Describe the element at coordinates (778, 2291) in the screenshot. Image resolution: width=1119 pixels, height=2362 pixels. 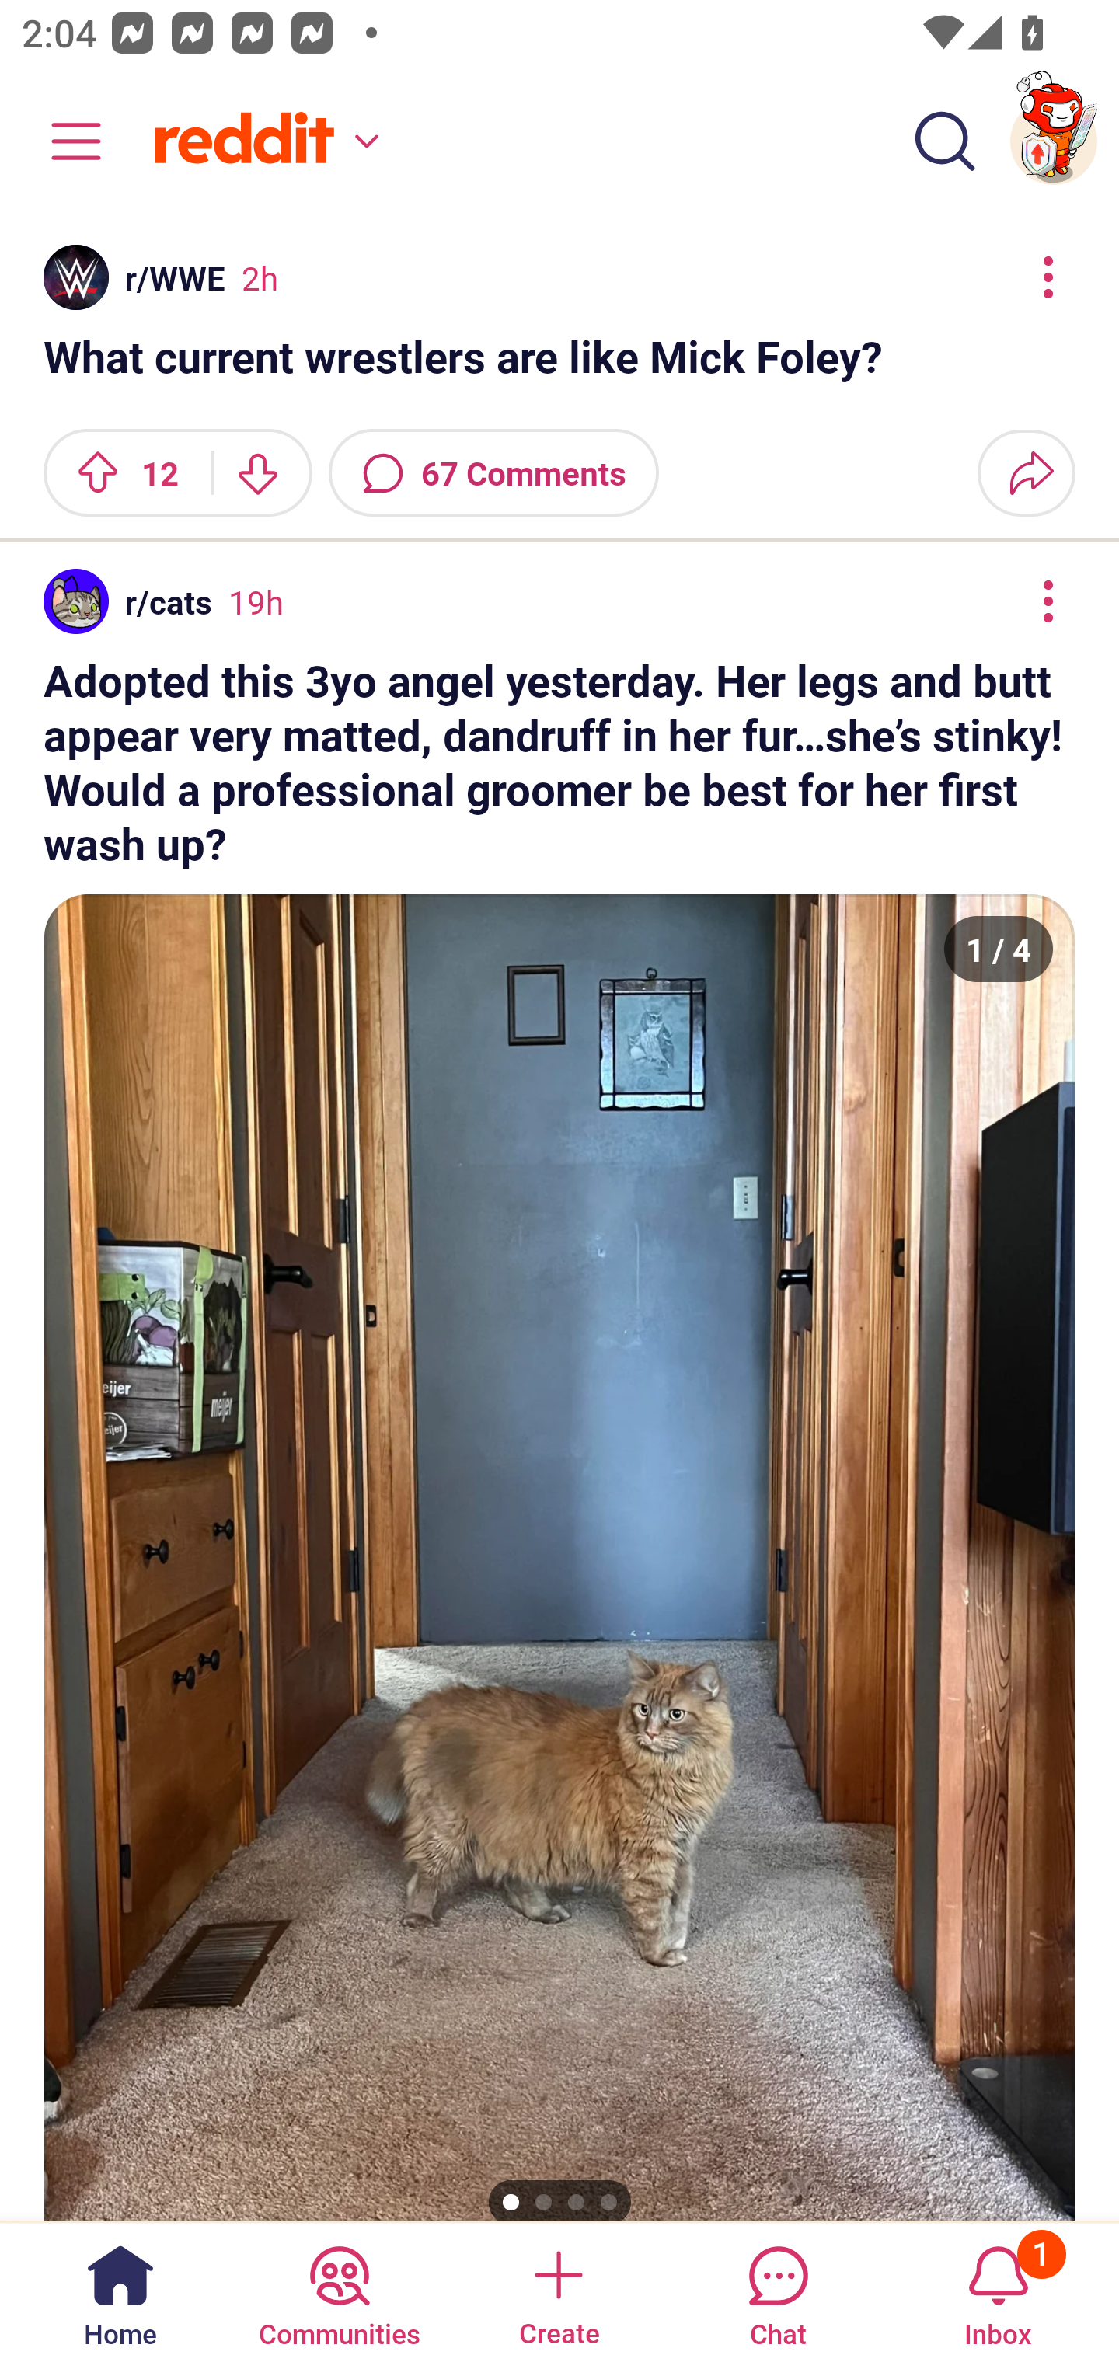
I see `Chat` at that location.